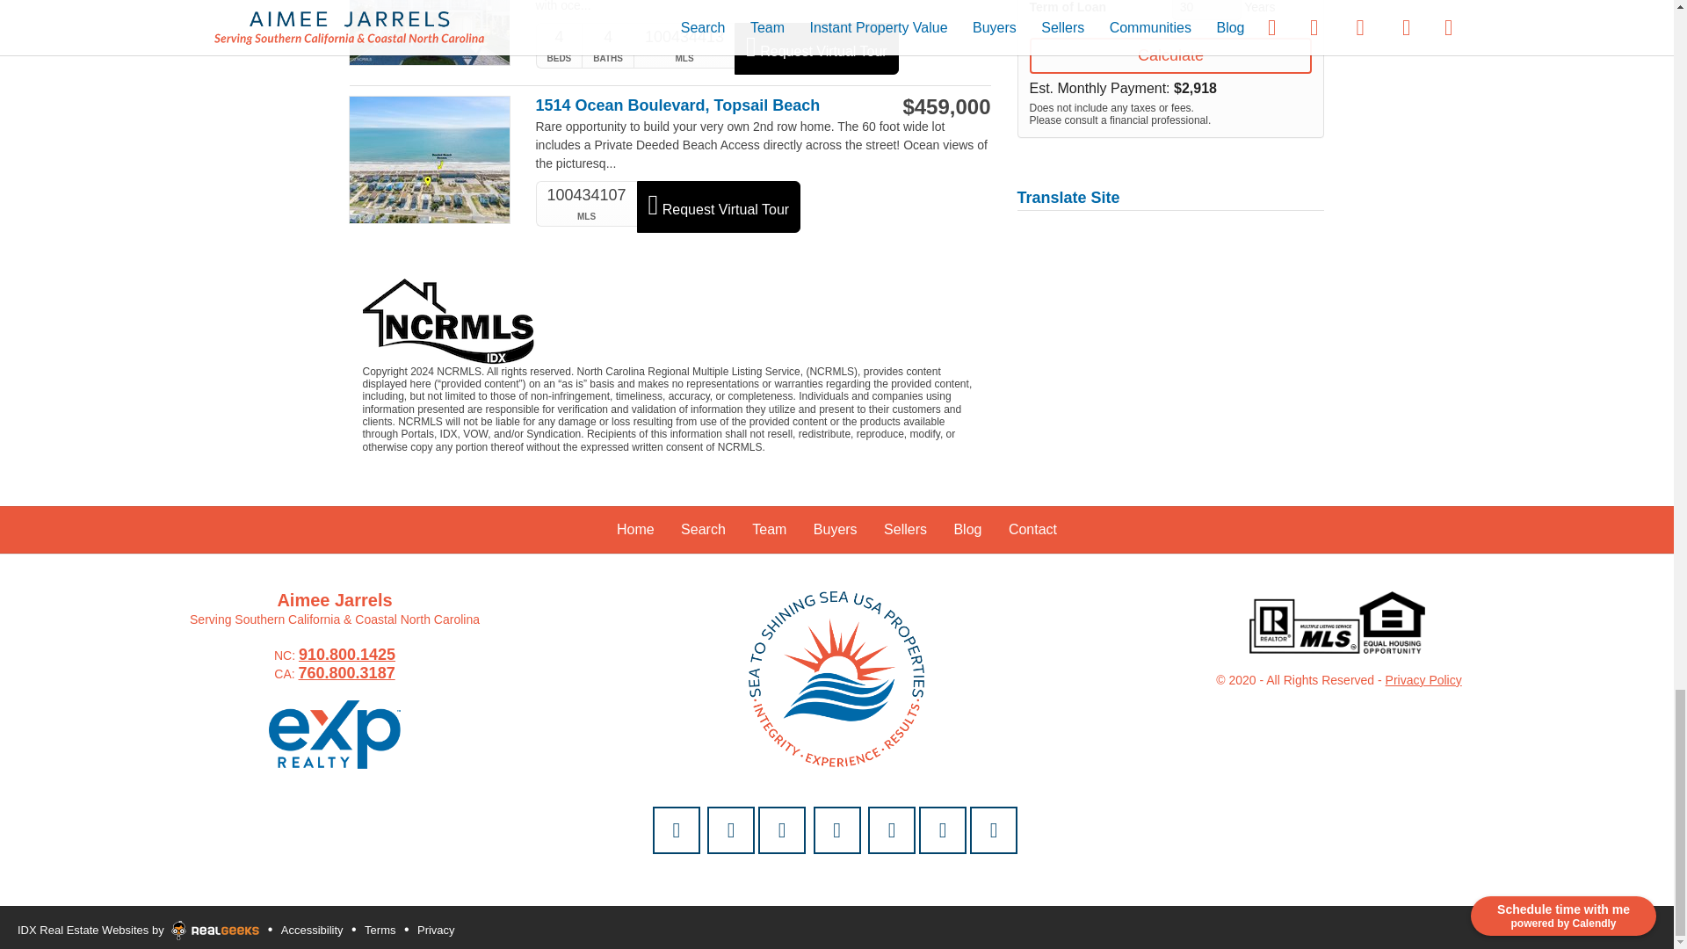  Describe the element at coordinates (677, 830) in the screenshot. I see `Contact` at that location.